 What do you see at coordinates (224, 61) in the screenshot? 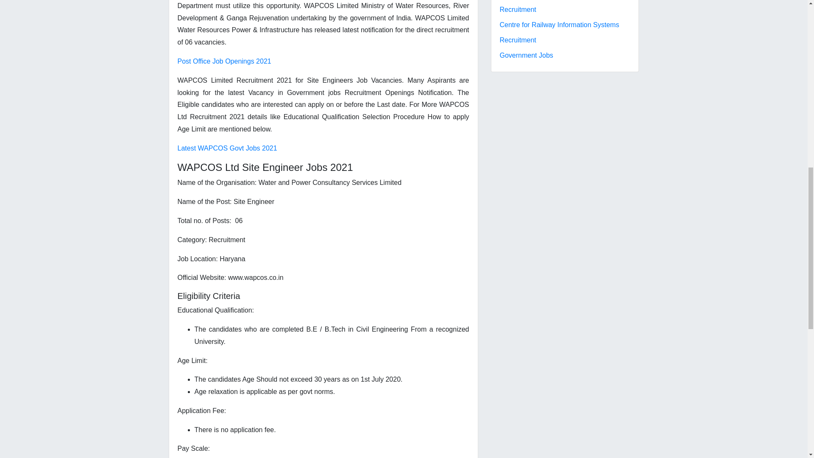
I see `Post Office Job Openings 2021` at bounding box center [224, 61].